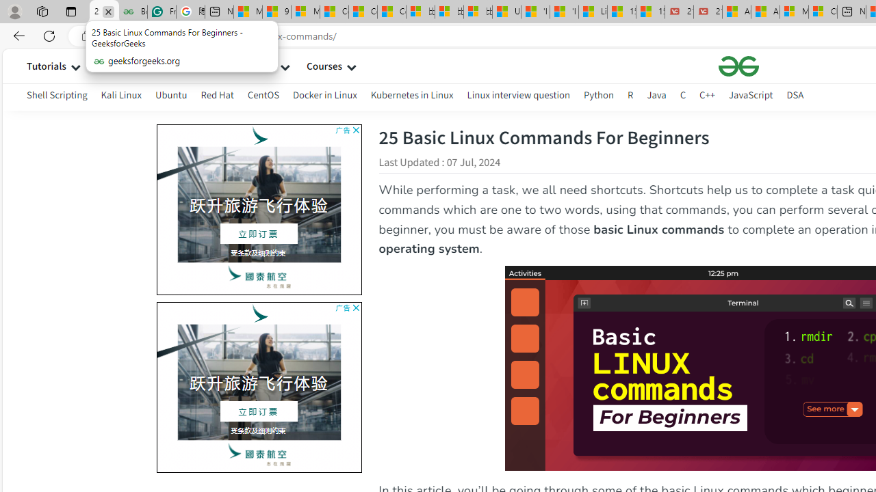  What do you see at coordinates (598, 94) in the screenshot?
I see `Python` at bounding box center [598, 94].